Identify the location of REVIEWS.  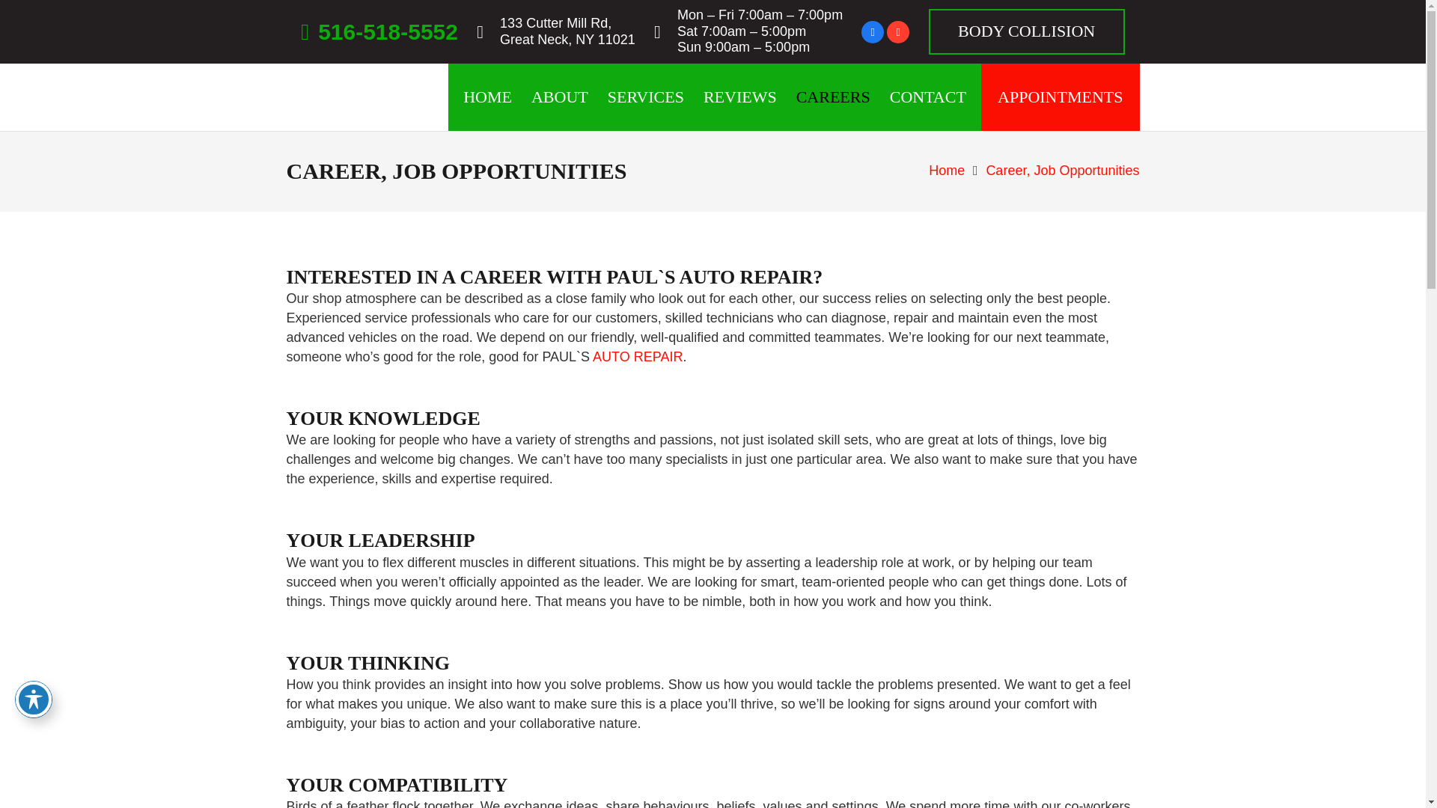
(739, 97).